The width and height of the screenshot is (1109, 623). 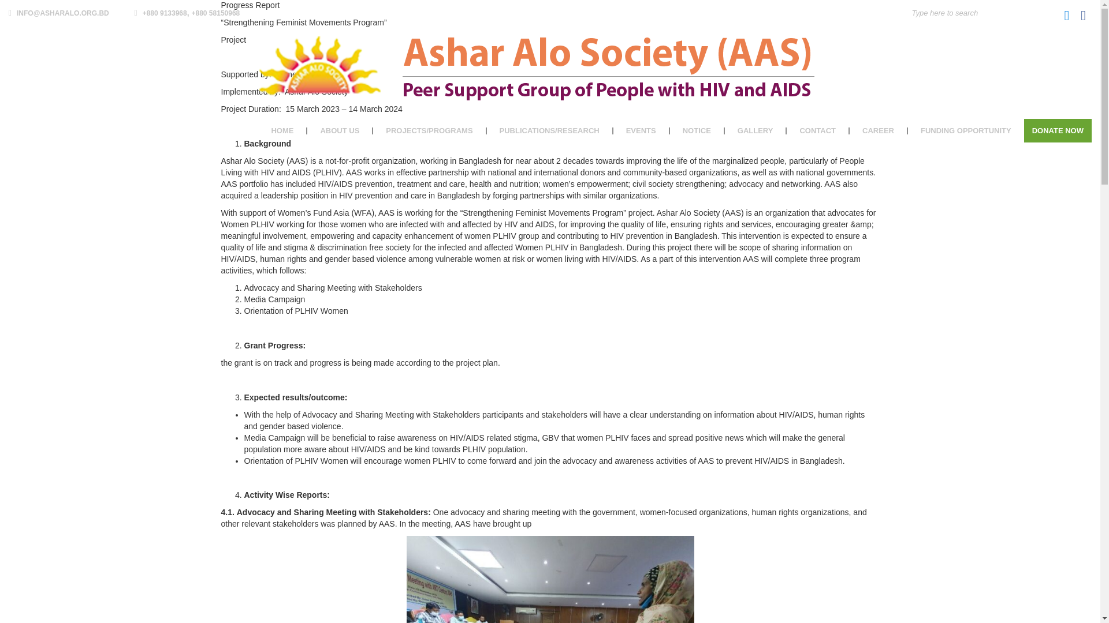 What do you see at coordinates (282, 130) in the screenshot?
I see `HOME` at bounding box center [282, 130].